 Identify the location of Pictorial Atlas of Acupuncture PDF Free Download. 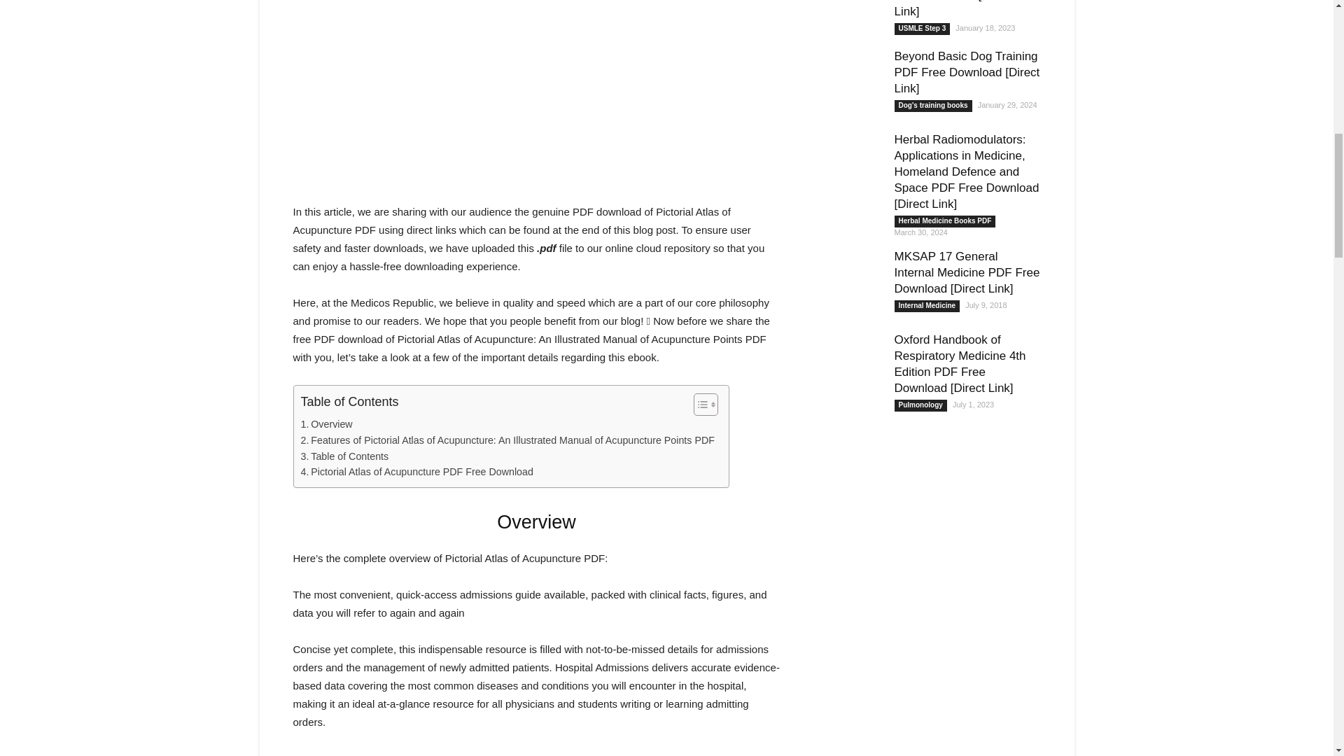
(417, 472).